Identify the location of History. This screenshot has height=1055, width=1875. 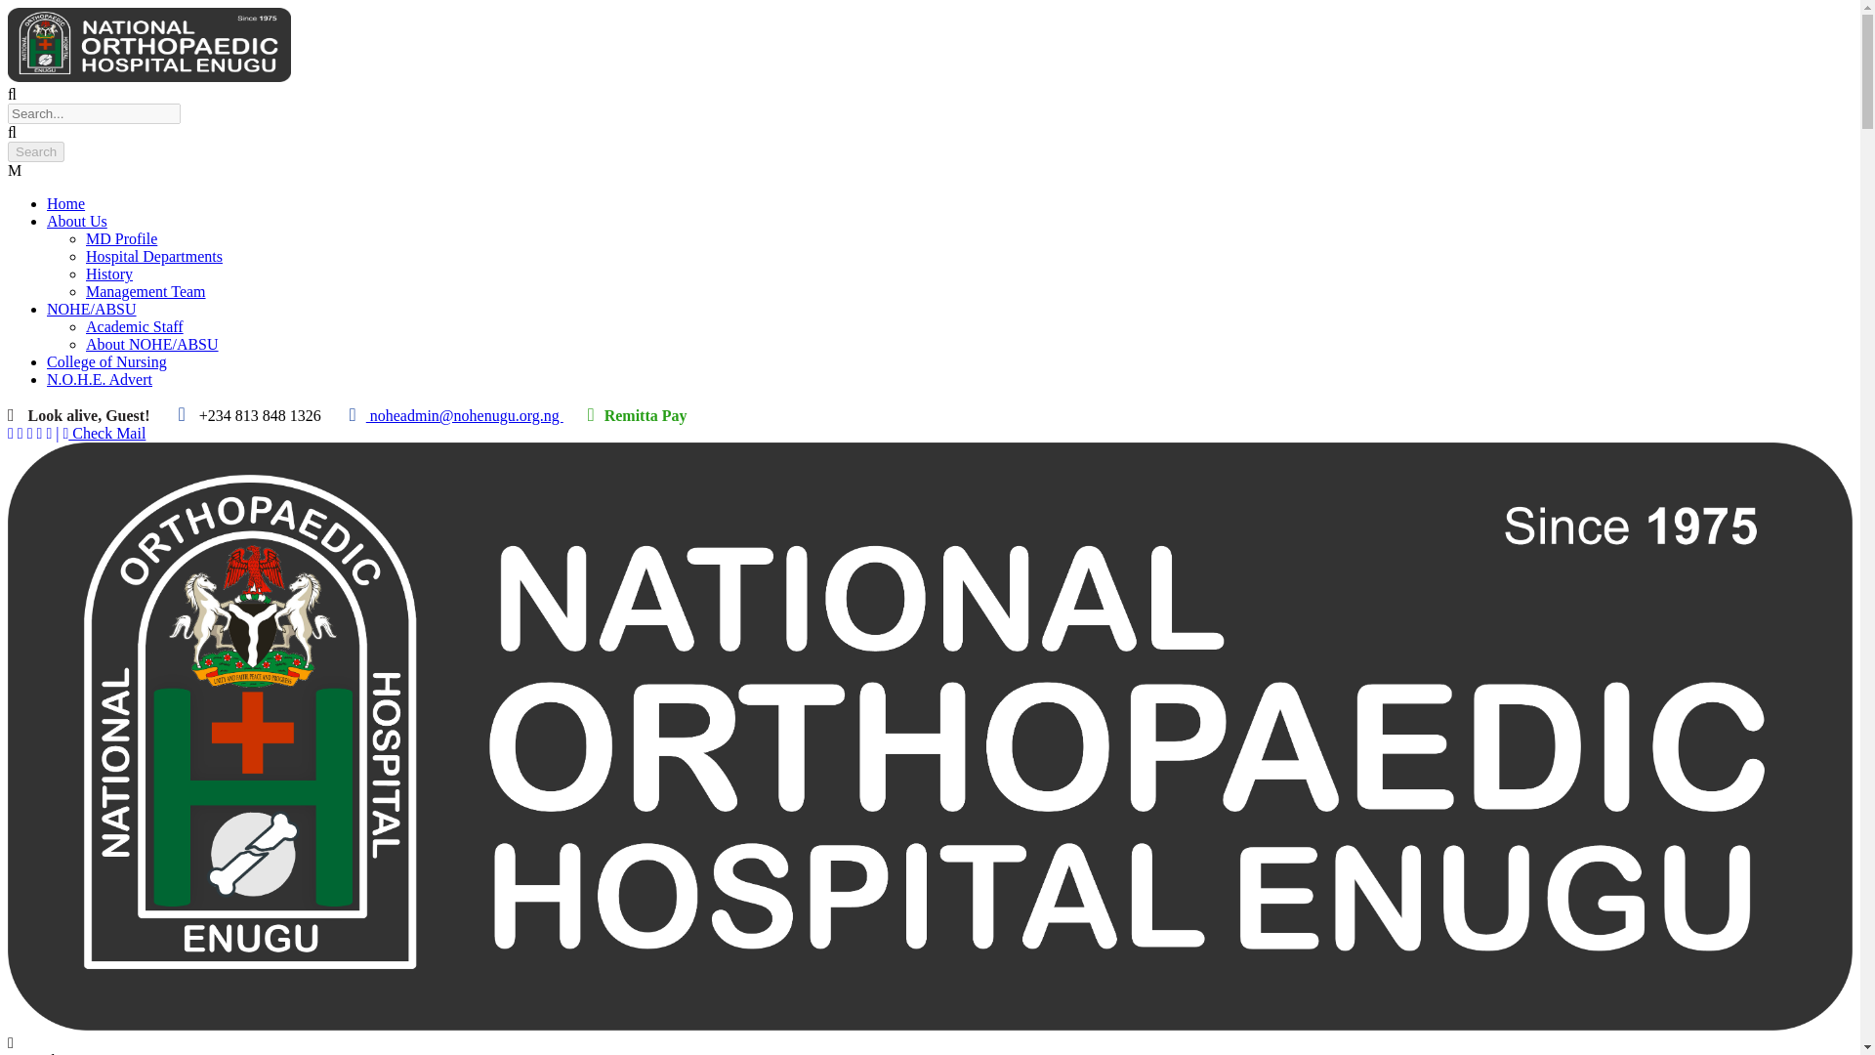
(109, 274).